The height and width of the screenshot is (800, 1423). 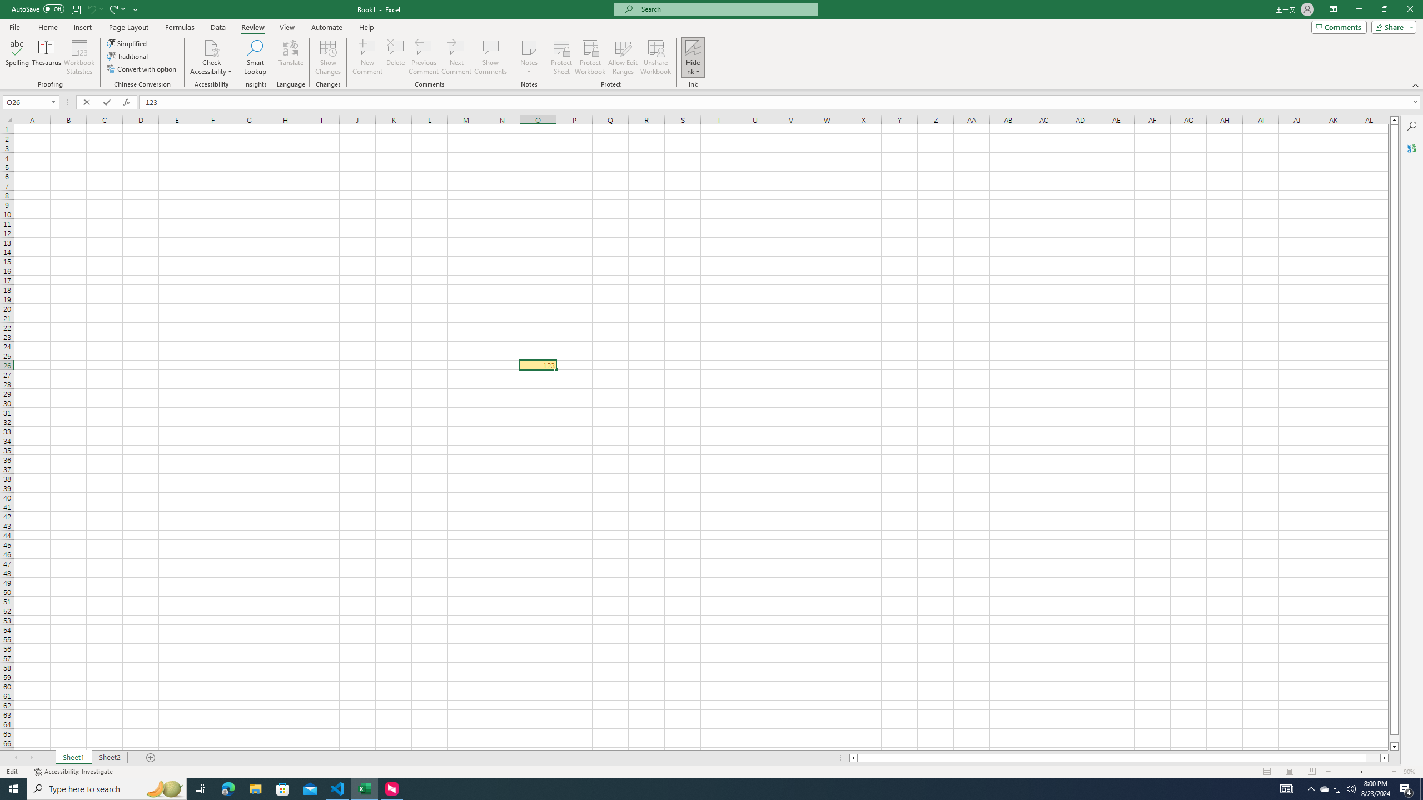 I want to click on Formulas, so click(x=181, y=27).